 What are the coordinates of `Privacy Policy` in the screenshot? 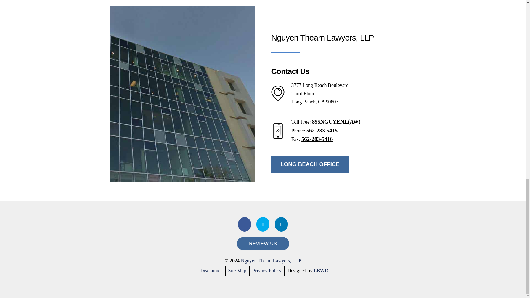 It's located at (267, 270).